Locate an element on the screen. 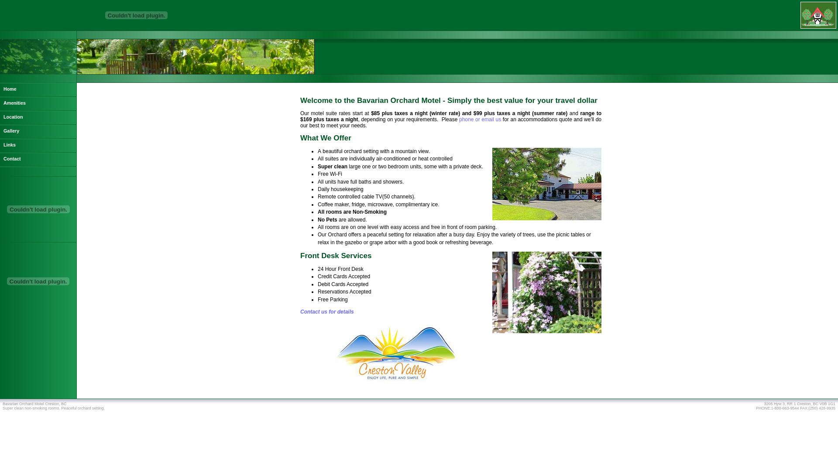  phone or email us is located at coordinates (481, 119).